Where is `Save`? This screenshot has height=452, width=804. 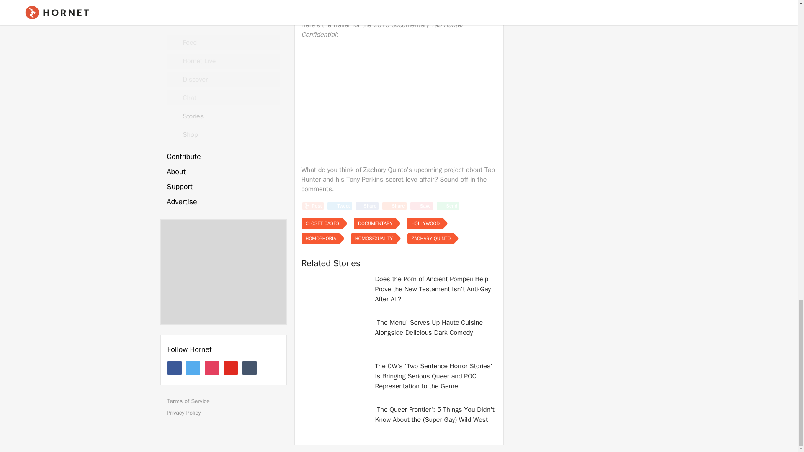
Save is located at coordinates (421, 206).